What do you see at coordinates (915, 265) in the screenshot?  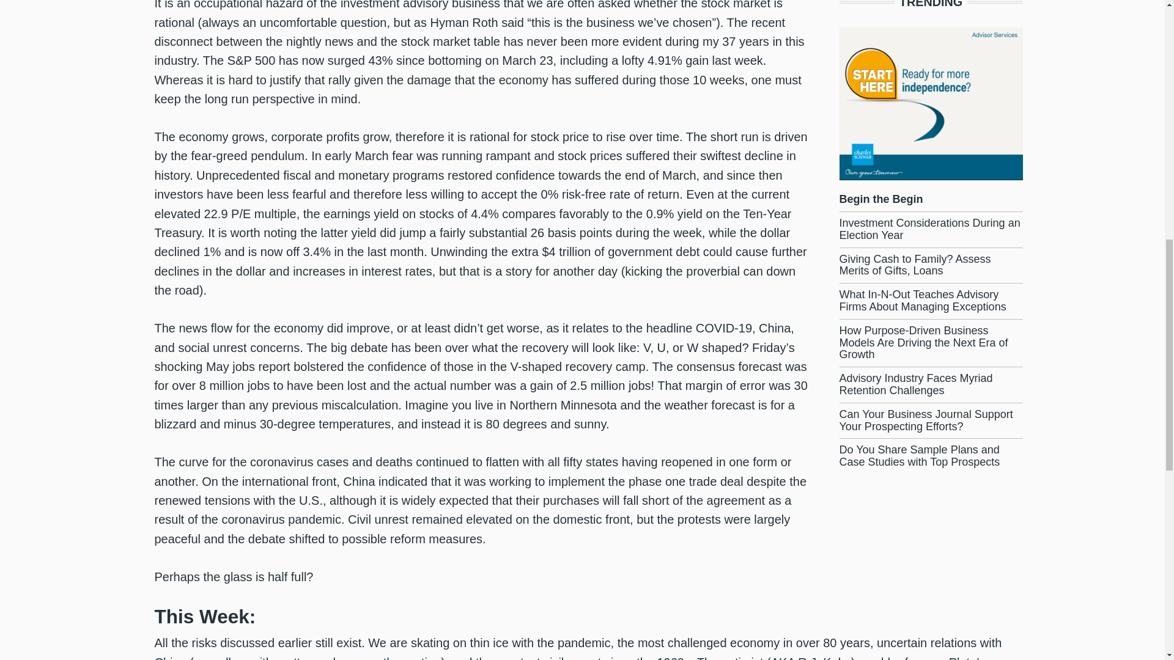 I see `Giving Cash to Family? Assess Merits of Gifts, Loans` at bounding box center [915, 265].